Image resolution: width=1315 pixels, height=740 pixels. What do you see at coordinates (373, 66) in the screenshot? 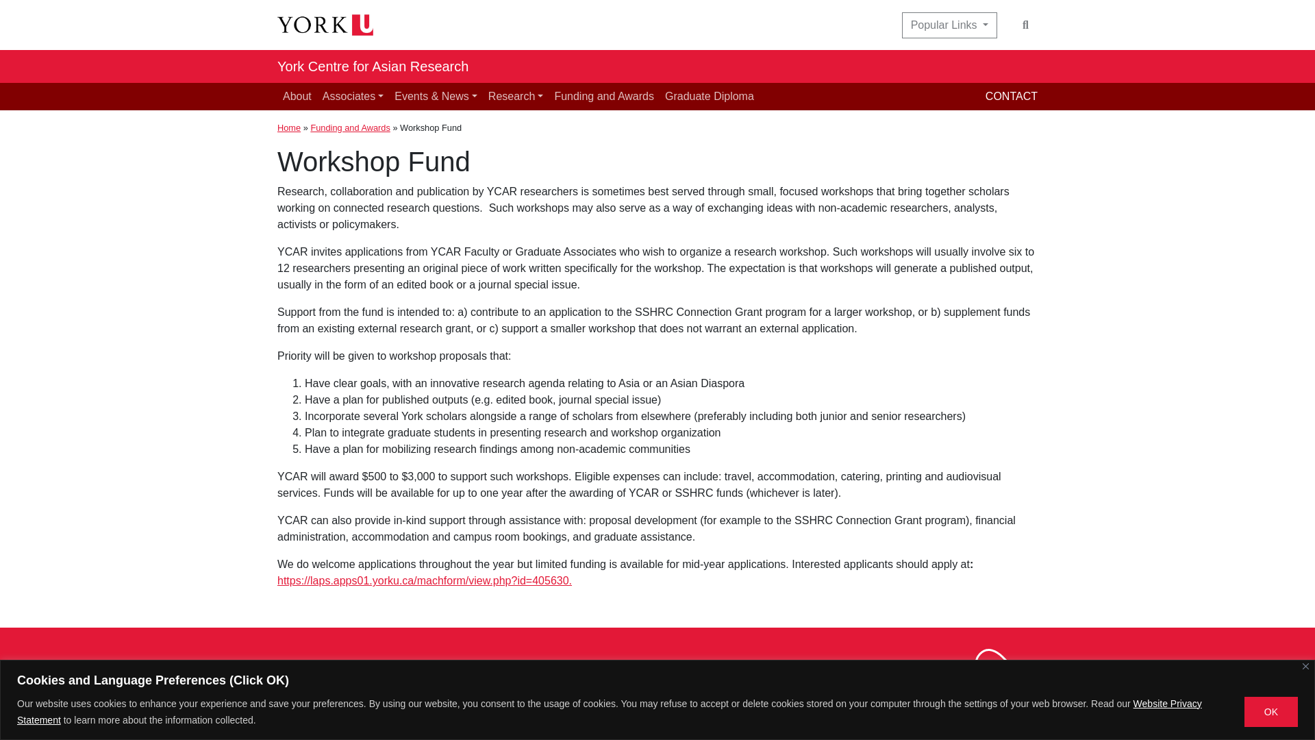
I see `York Centre for Asian Research` at bounding box center [373, 66].